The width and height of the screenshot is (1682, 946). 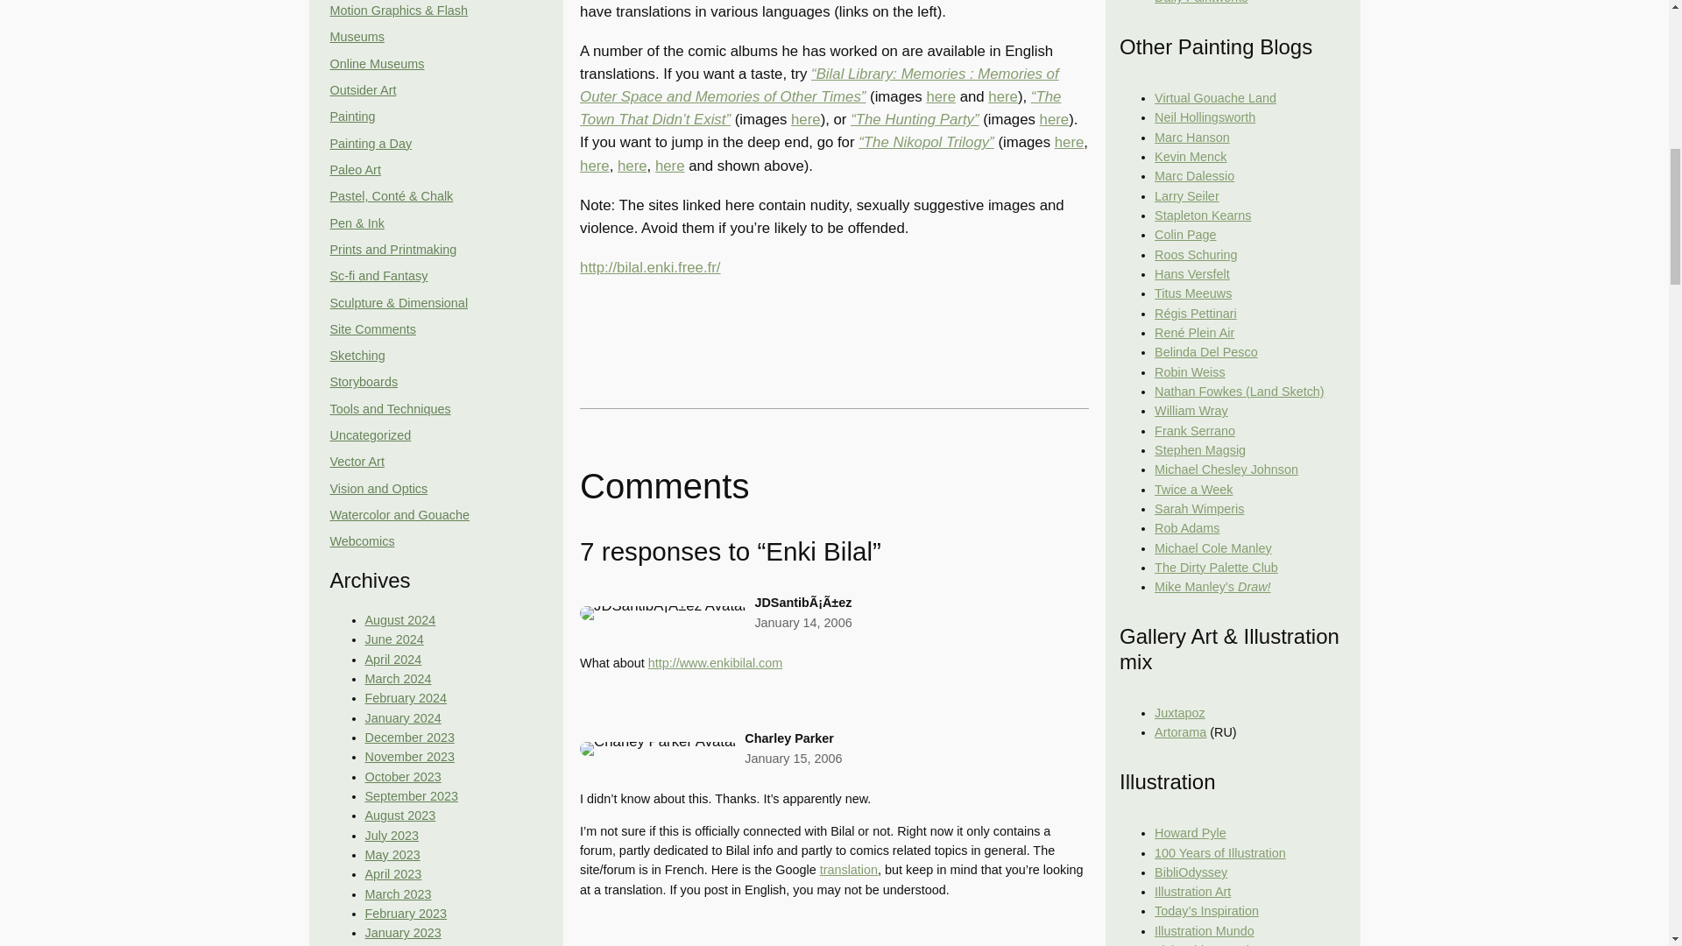 What do you see at coordinates (356, 36) in the screenshot?
I see `Museums` at bounding box center [356, 36].